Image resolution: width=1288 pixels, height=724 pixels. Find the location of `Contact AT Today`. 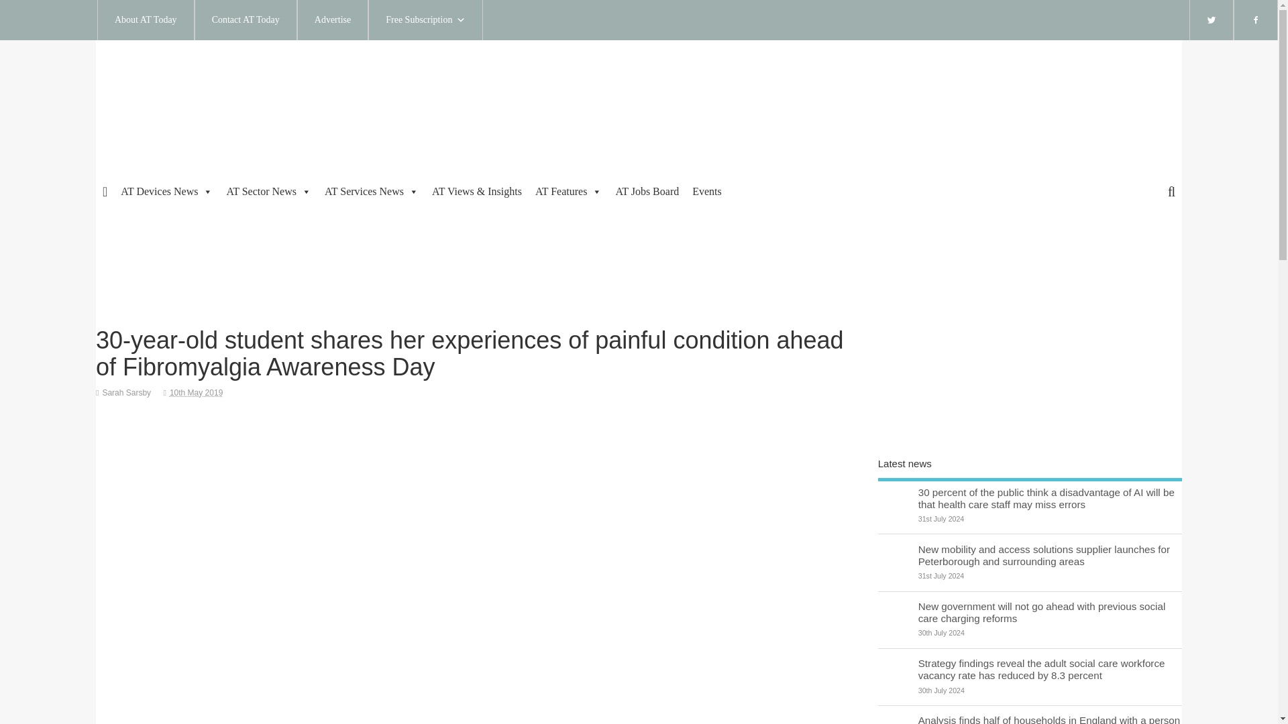

Contact AT Today is located at coordinates (246, 20).